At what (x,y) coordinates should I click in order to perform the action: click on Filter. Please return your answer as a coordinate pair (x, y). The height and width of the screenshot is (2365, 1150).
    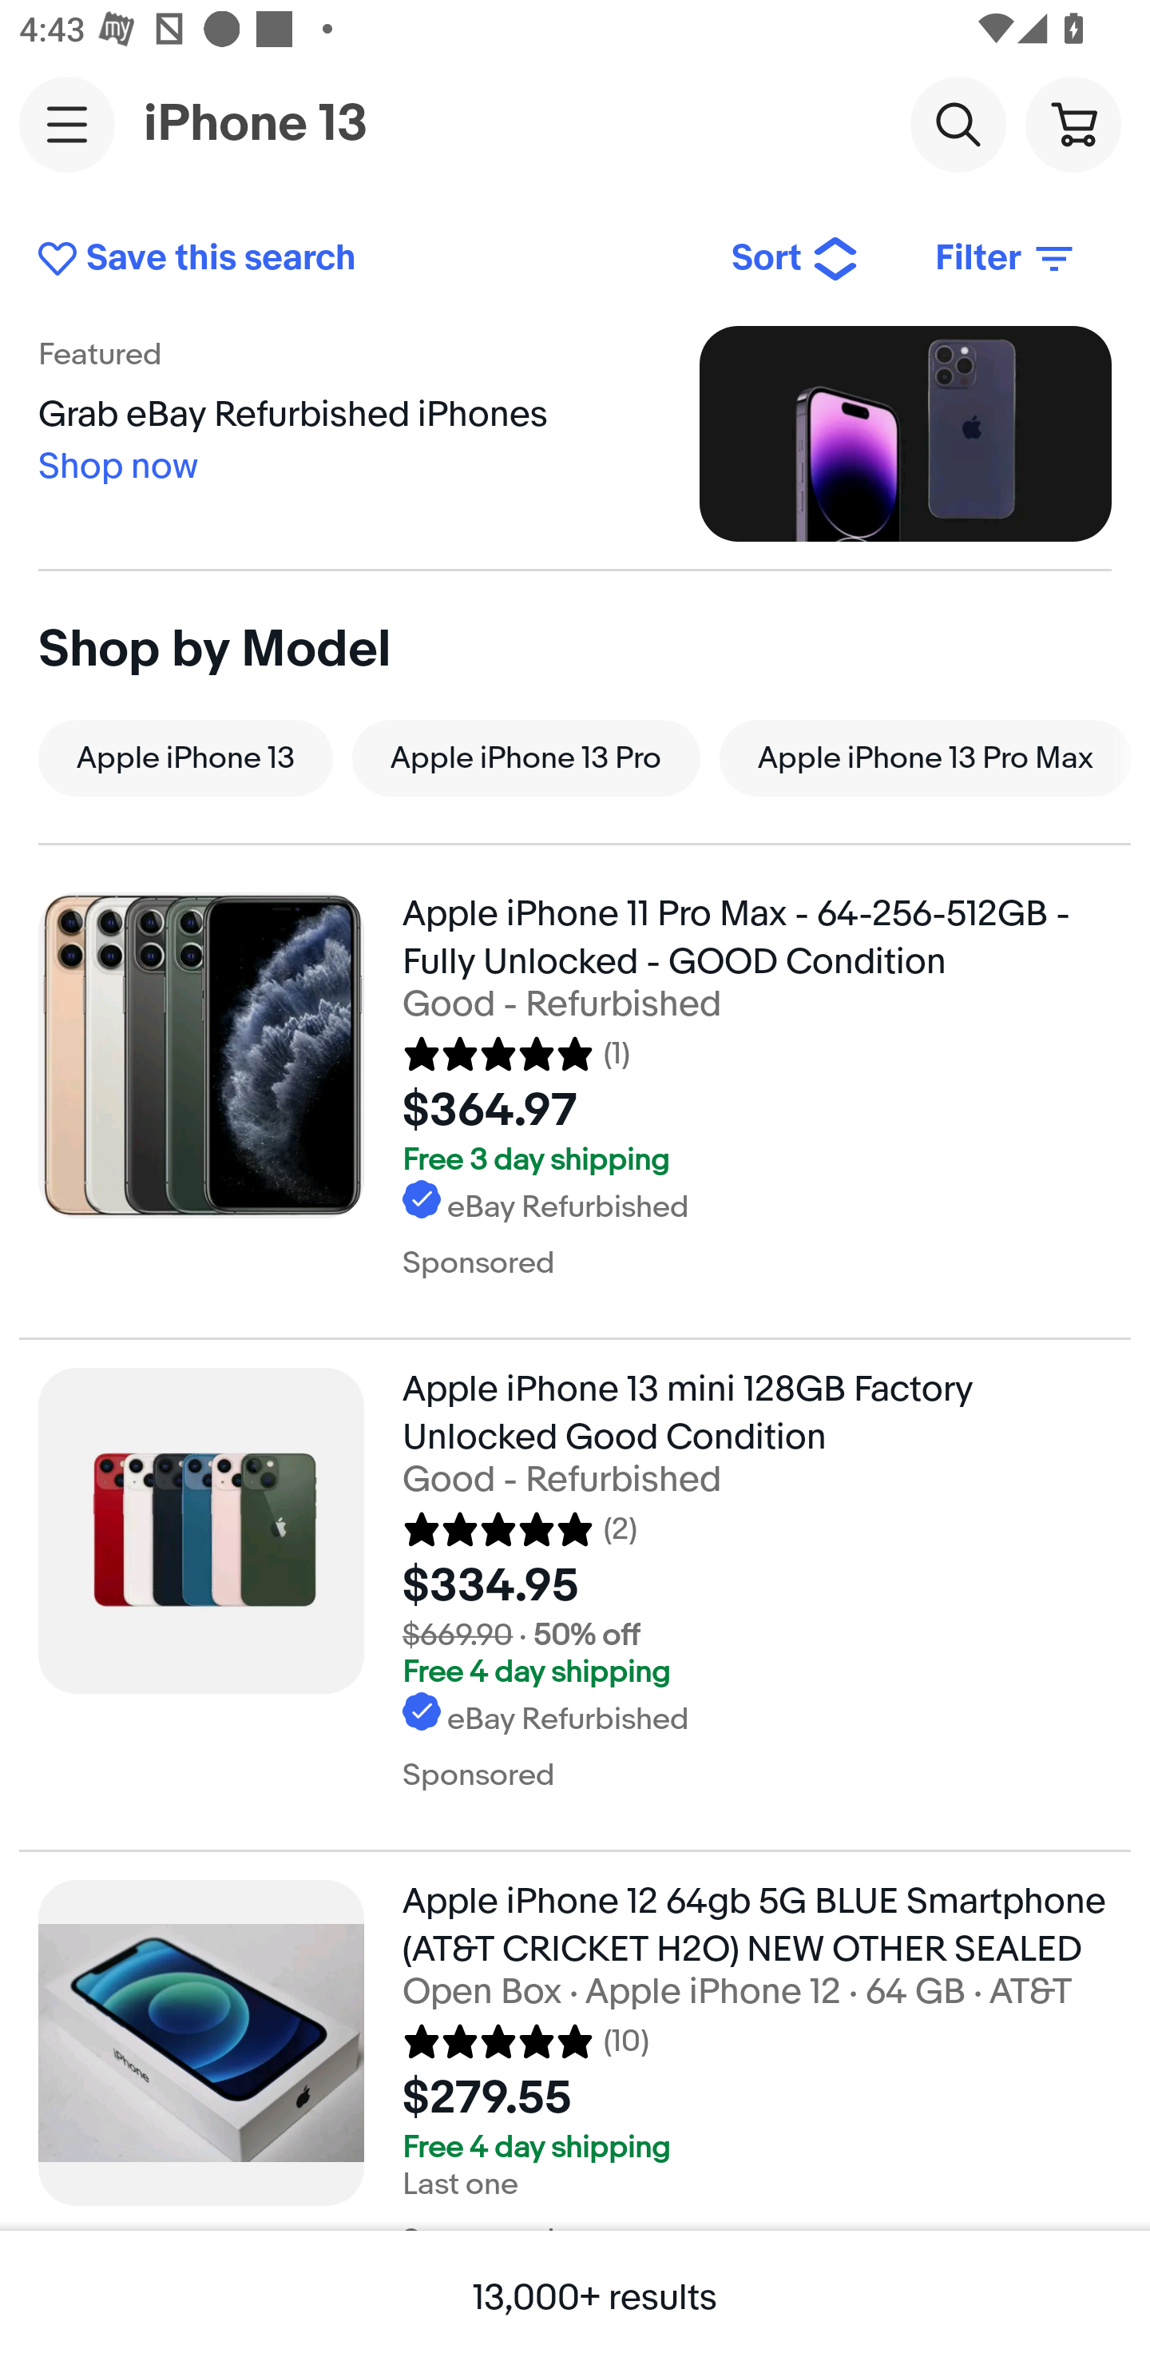
    Looking at the image, I should click on (1006, 259).